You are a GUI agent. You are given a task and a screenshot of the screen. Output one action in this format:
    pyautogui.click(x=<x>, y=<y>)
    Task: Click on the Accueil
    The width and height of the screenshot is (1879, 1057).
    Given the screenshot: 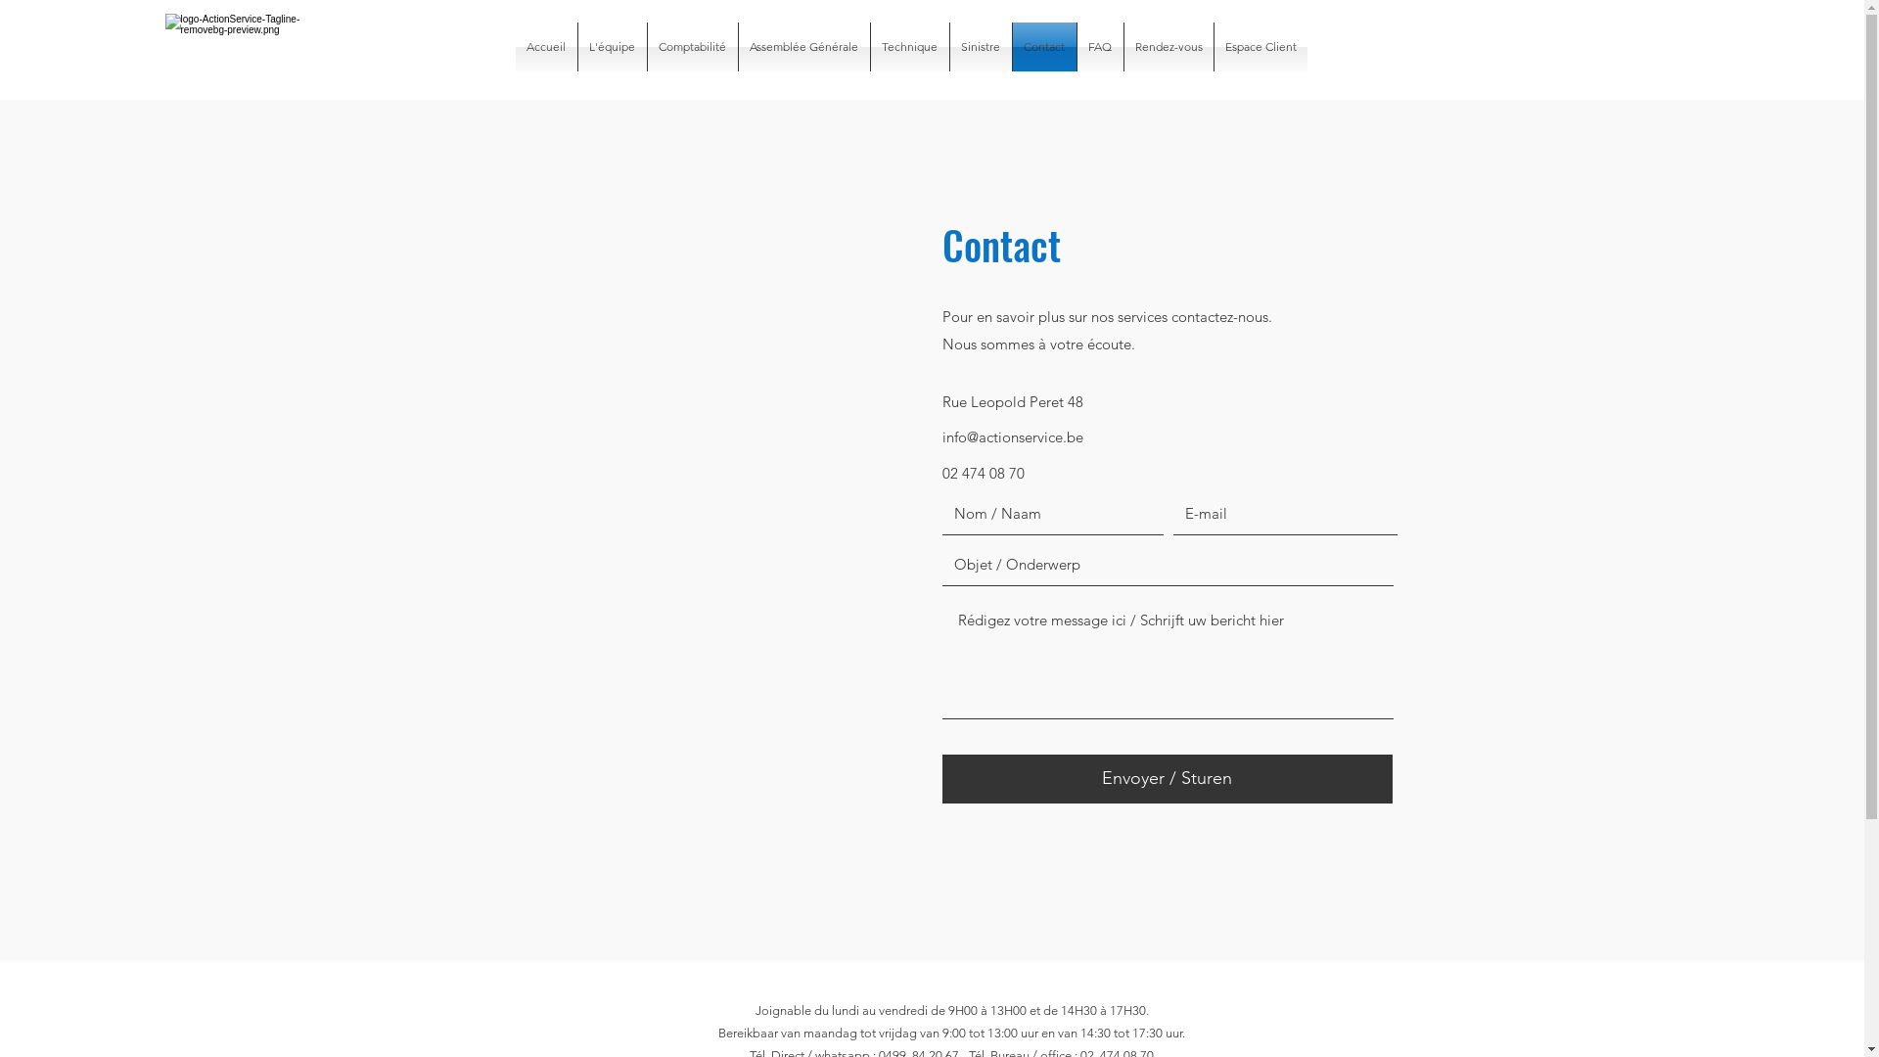 What is the action you would take?
    pyautogui.click(x=546, y=47)
    